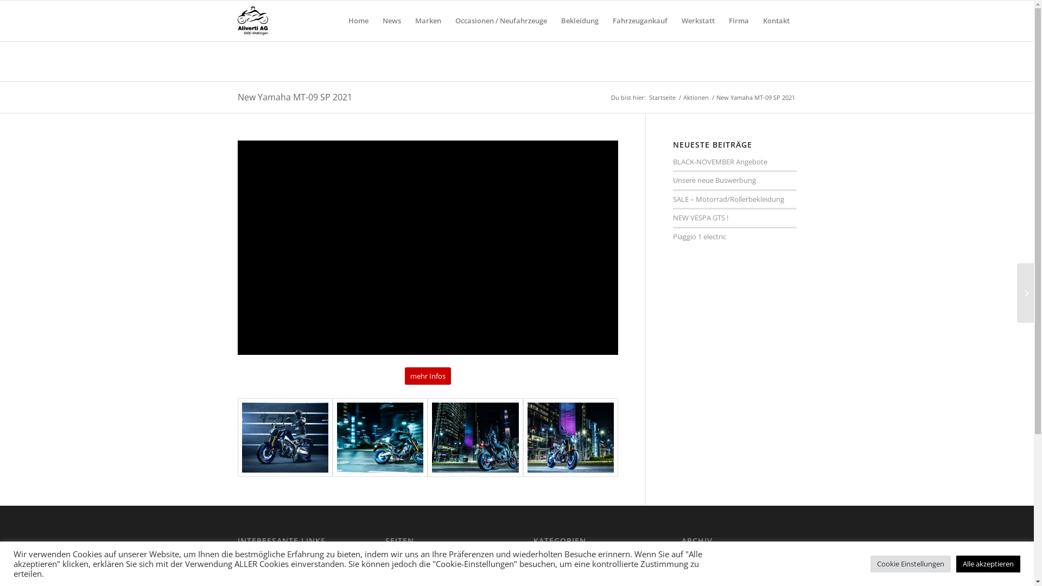  What do you see at coordinates (571, 437) in the screenshot?
I see `MT-09 SP 2021 (4)` at bounding box center [571, 437].